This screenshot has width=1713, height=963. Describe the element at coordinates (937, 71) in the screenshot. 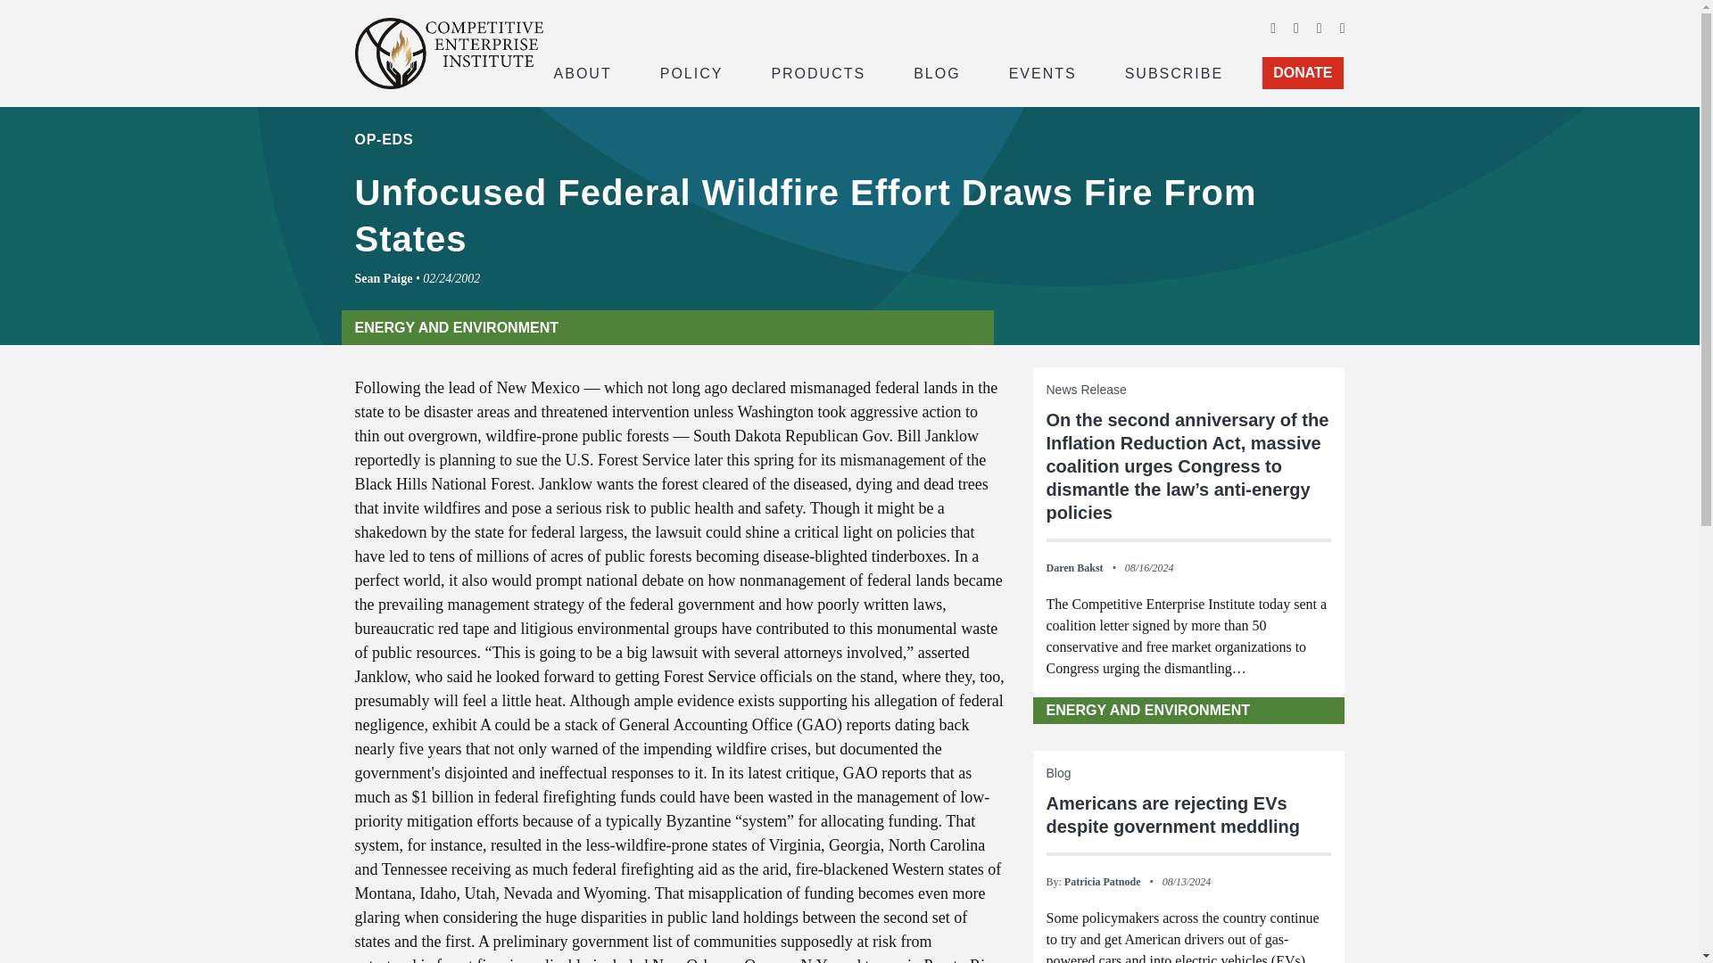

I see `BLOG` at that location.